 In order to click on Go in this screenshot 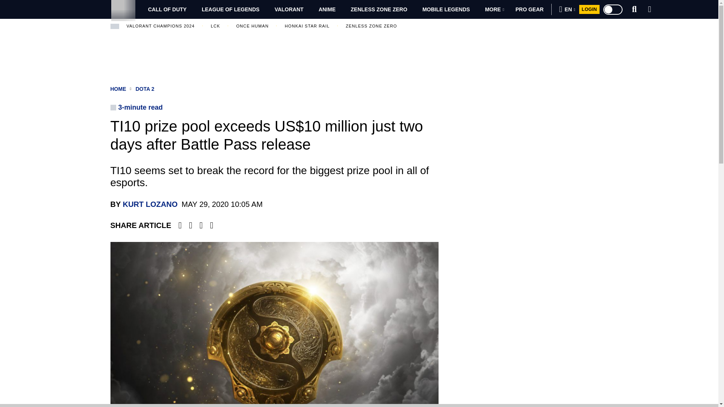, I will do `click(591, 31)`.